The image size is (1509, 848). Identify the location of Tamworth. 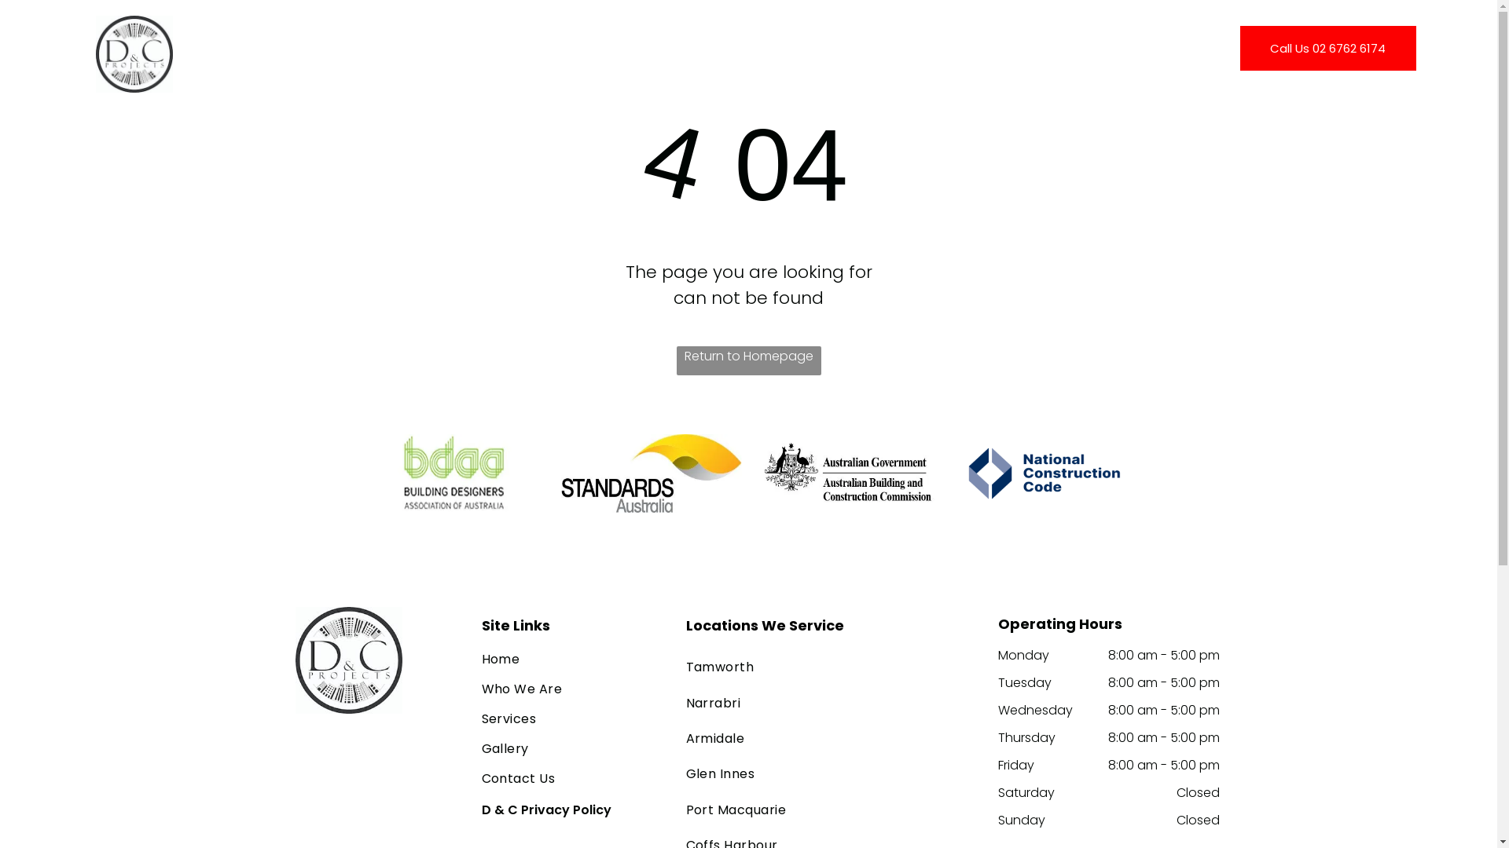
(832, 667).